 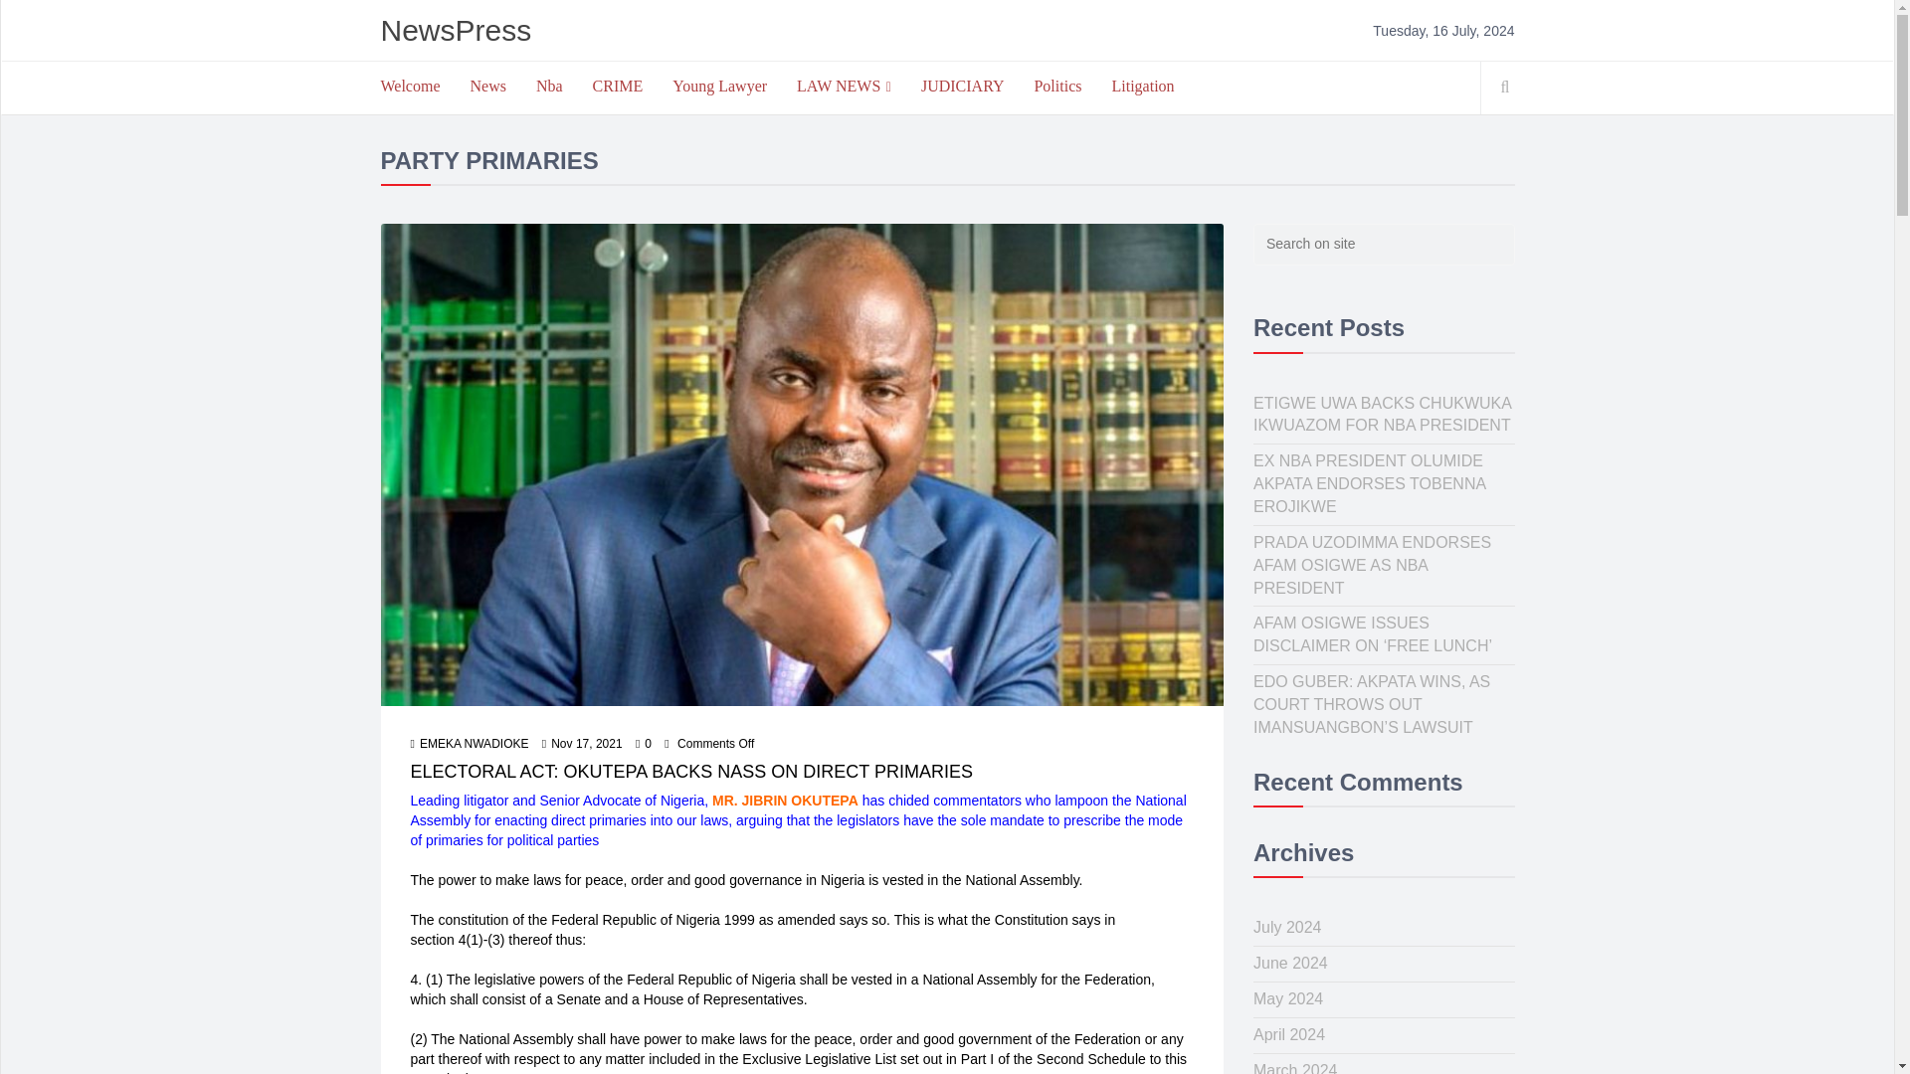 What do you see at coordinates (1056, 86) in the screenshot?
I see `Politics` at bounding box center [1056, 86].